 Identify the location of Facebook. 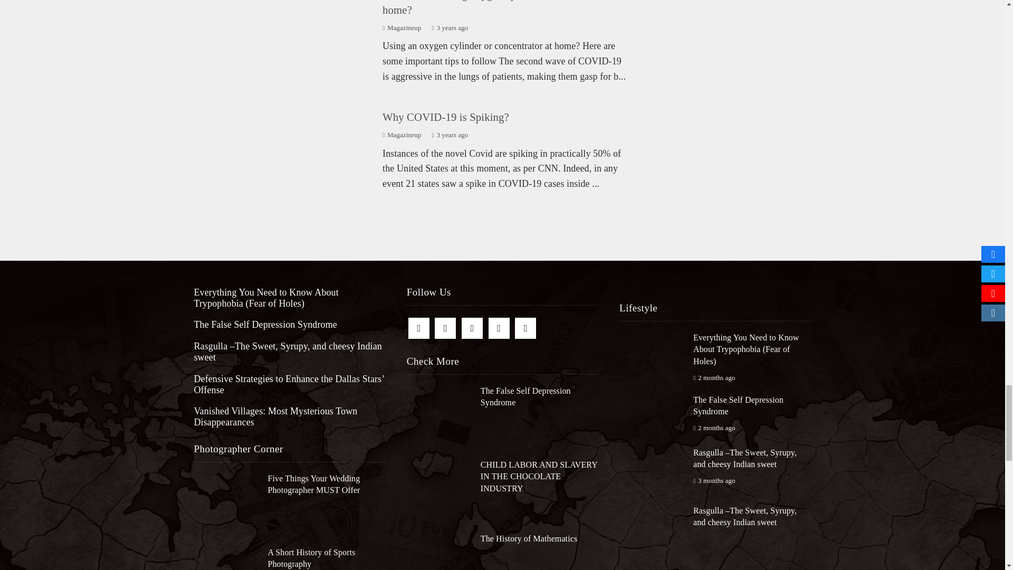
(419, 328).